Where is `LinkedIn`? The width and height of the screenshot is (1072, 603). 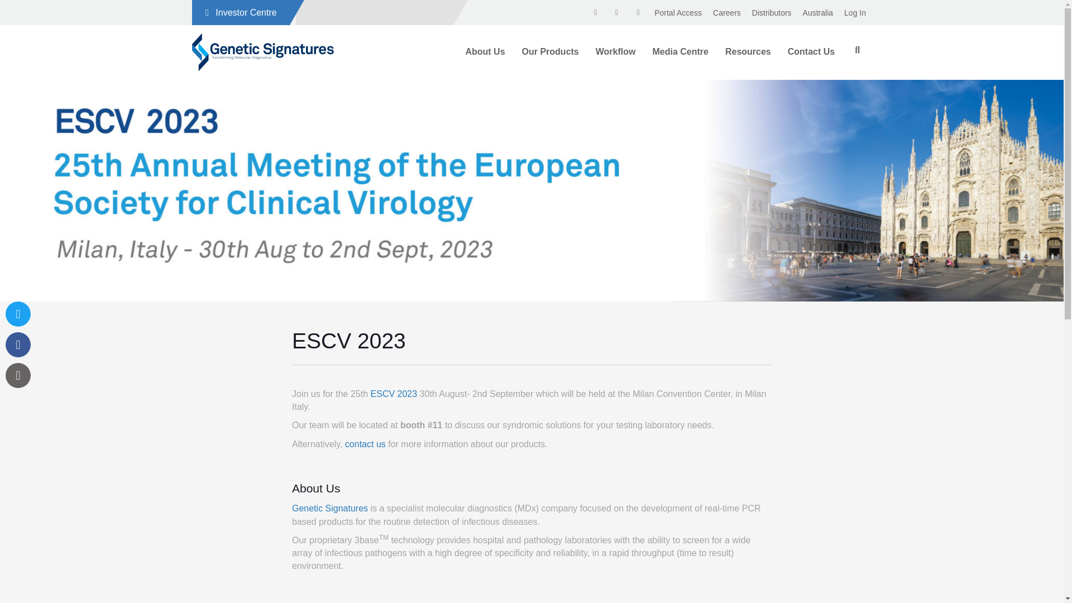 LinkedIn is located at coordinates (596, 12).